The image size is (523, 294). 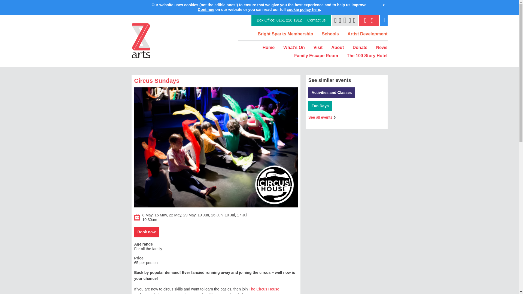 I want to click on Book now, so click(x=146, y=232).